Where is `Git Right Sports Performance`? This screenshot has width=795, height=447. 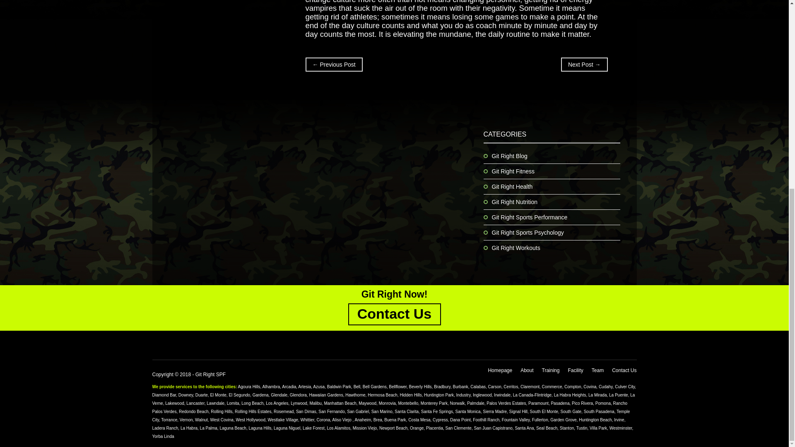 Git Right Sports Performance is located at coordinates (530, 217).